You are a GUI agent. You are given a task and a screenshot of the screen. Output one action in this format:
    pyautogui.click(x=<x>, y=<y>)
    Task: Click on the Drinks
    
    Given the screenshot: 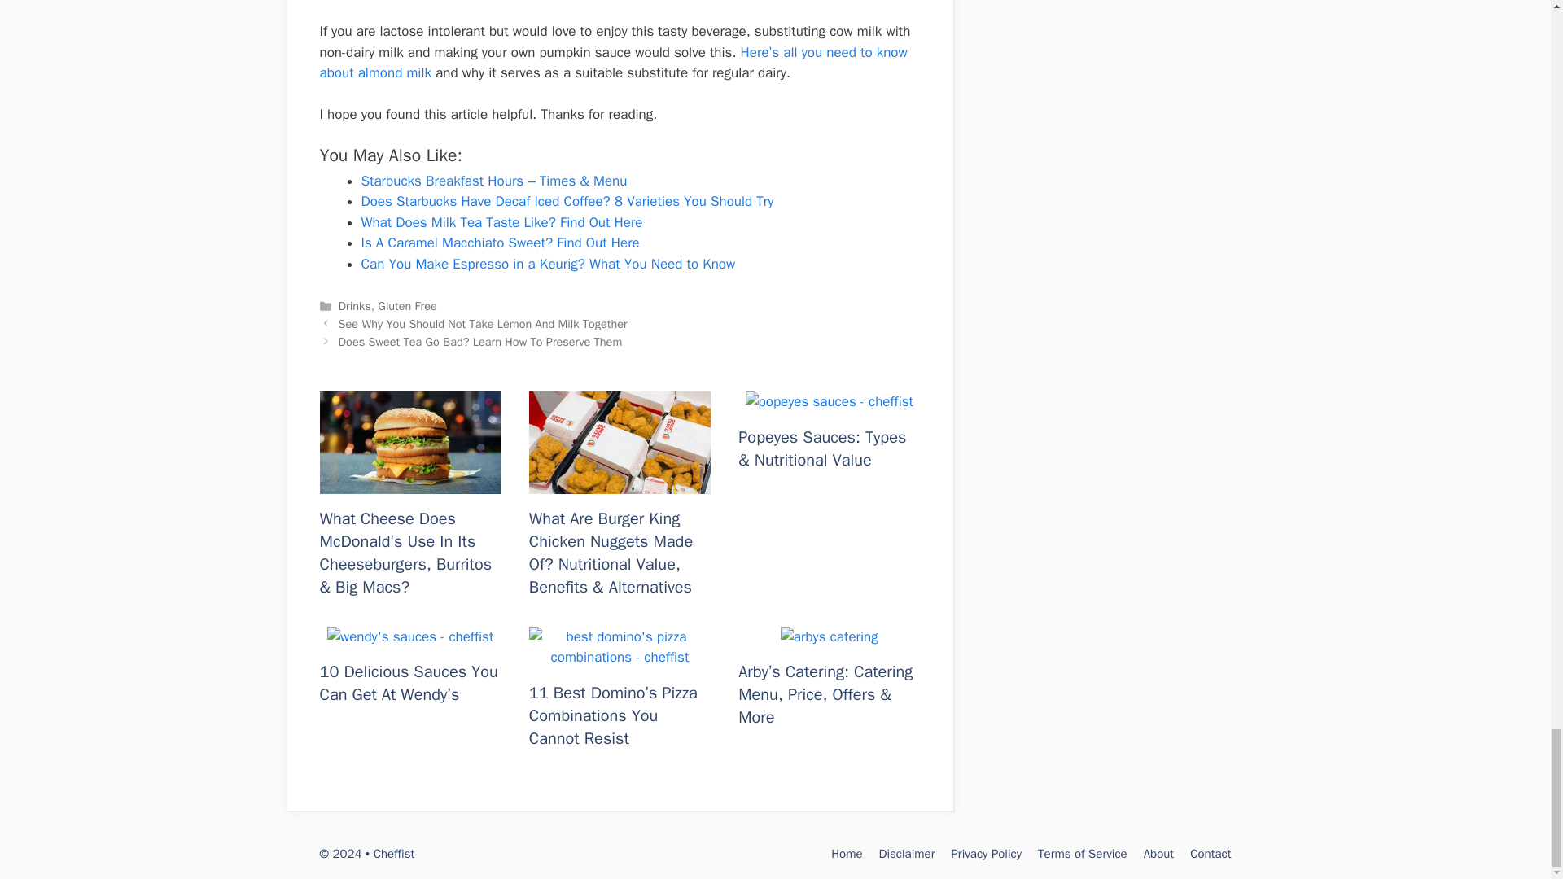 What is the action you would take?
    pyautogui.click(x=355, y=306)
    